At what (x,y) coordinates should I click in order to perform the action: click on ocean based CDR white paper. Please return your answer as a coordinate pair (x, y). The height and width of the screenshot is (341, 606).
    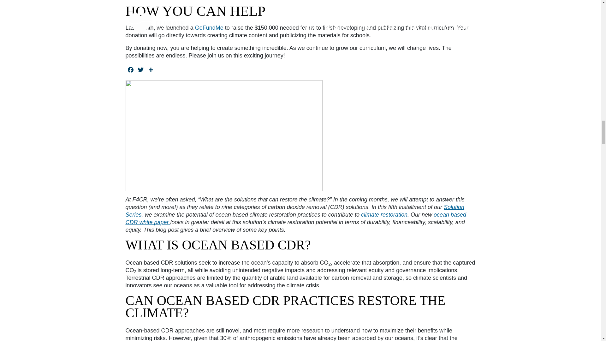
    Looking at the image, I should click on (296, 218).